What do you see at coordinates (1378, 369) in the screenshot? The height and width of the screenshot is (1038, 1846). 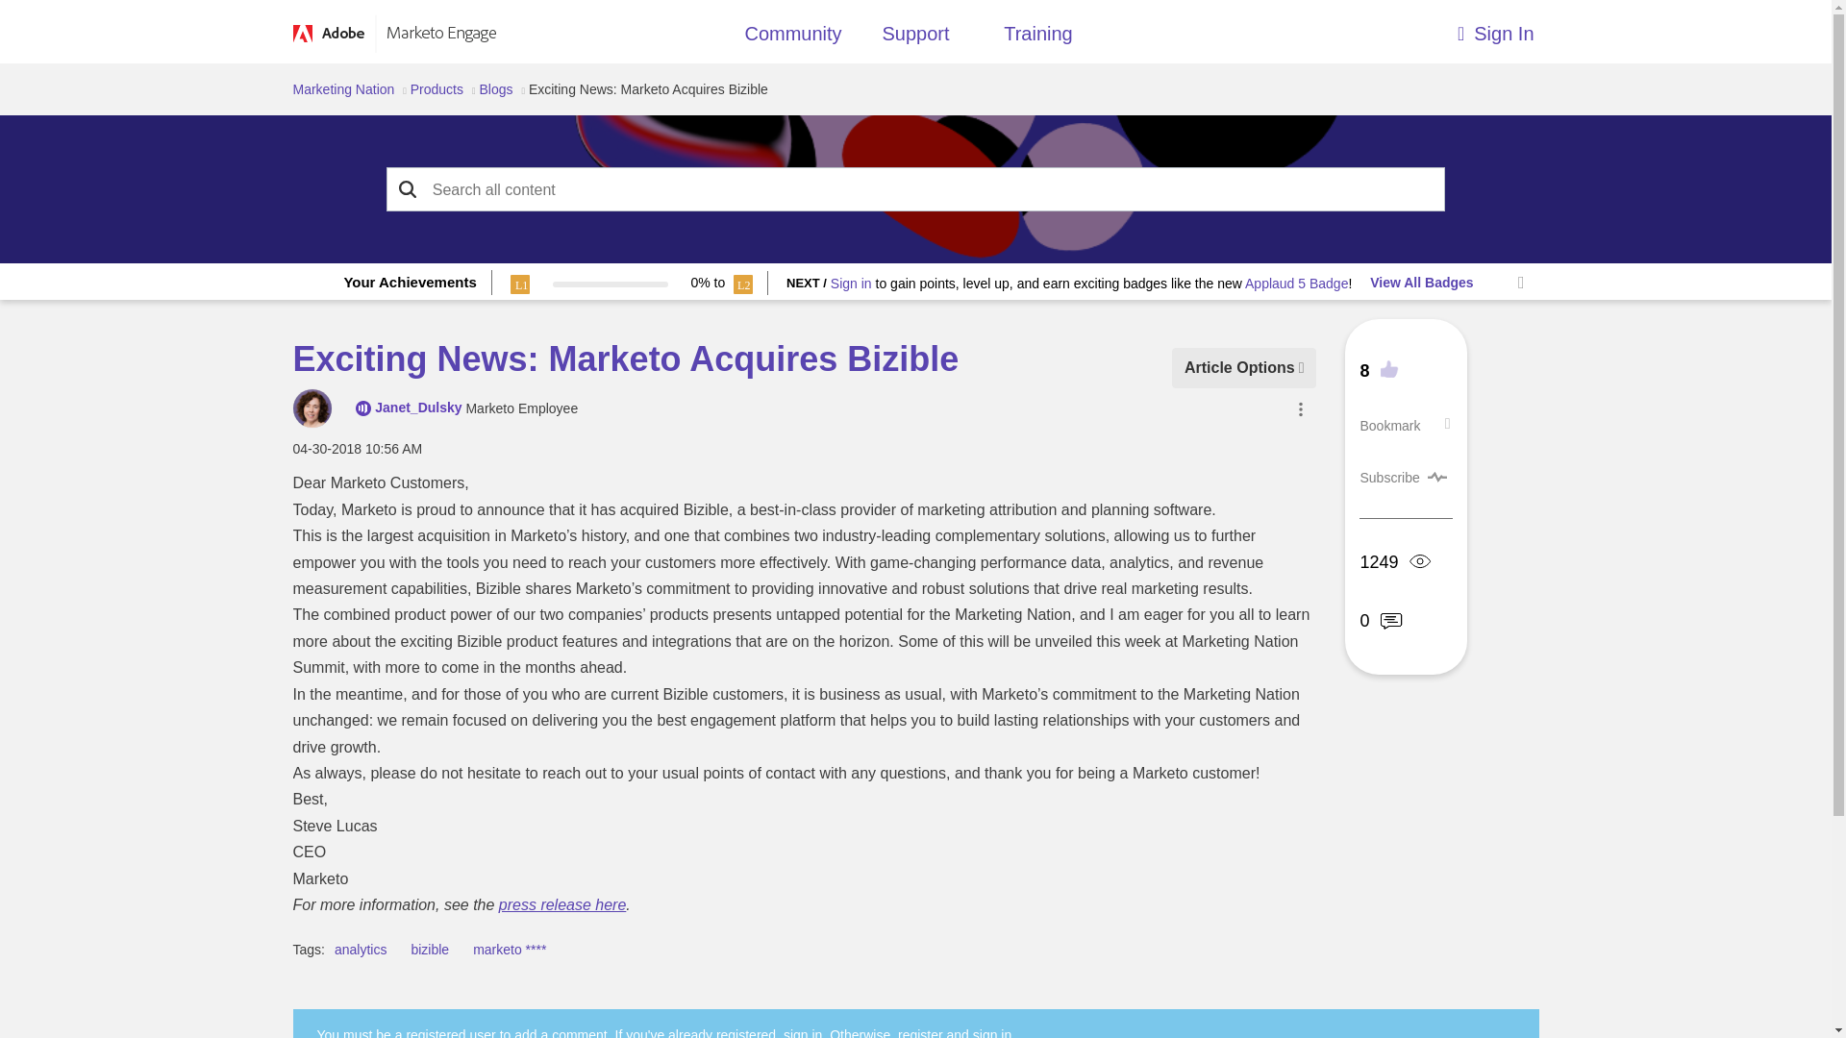 I see `8` at bounding box center [1378, 369].